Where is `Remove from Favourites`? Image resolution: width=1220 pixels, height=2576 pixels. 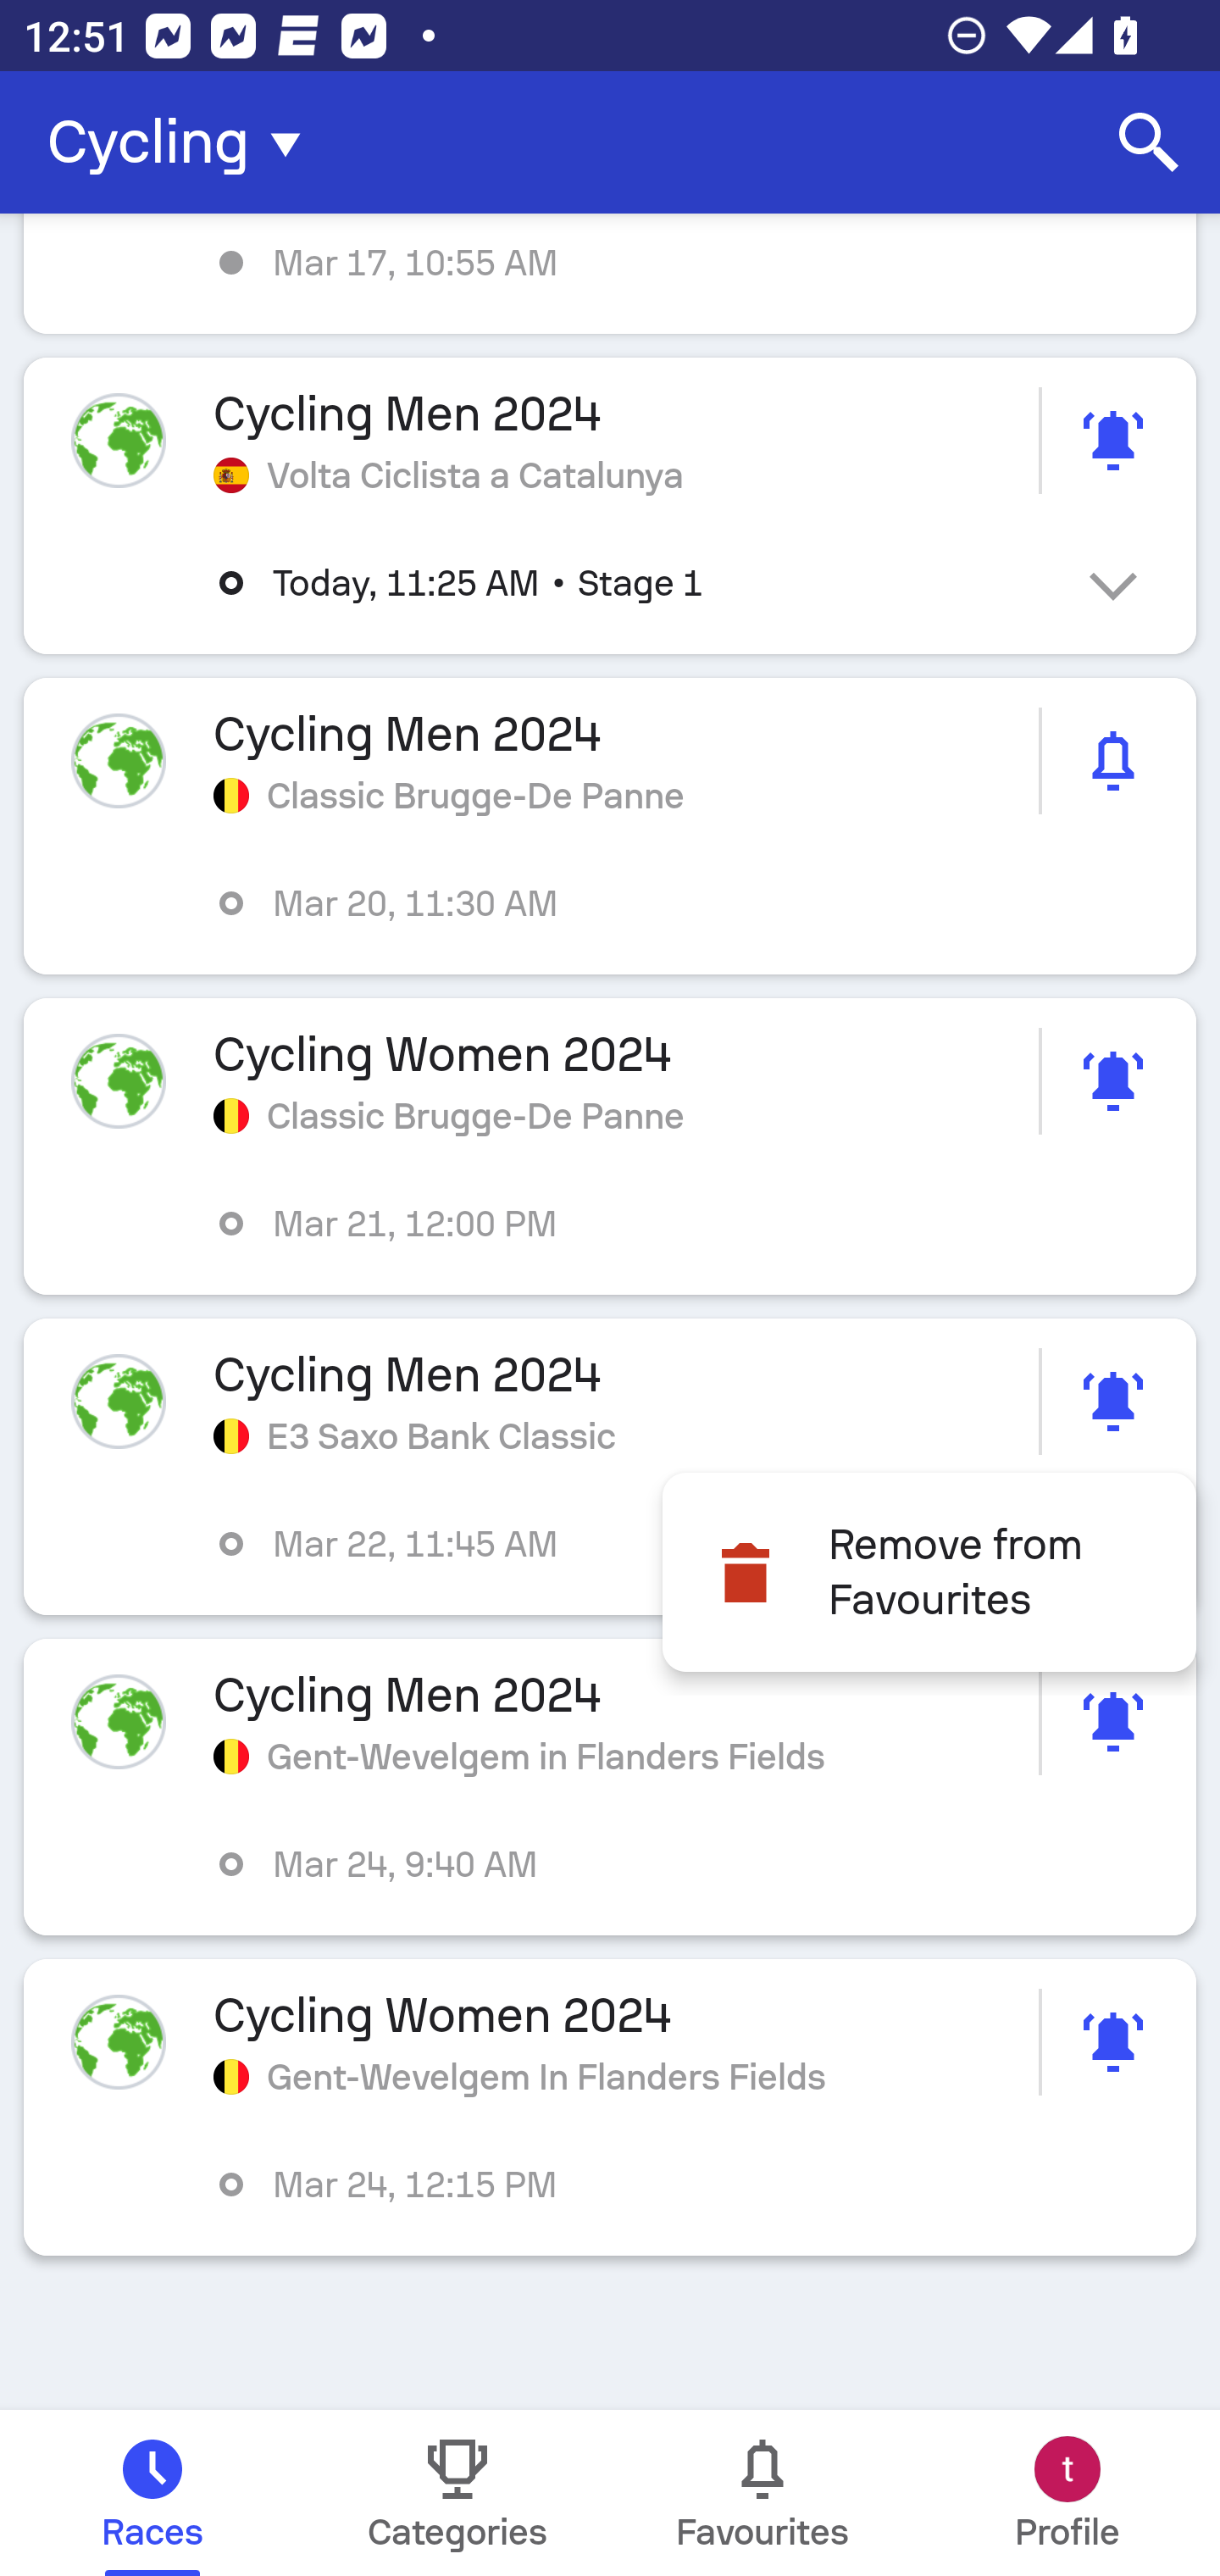 Remove from Favourites is located at coordinates (929, 1573).